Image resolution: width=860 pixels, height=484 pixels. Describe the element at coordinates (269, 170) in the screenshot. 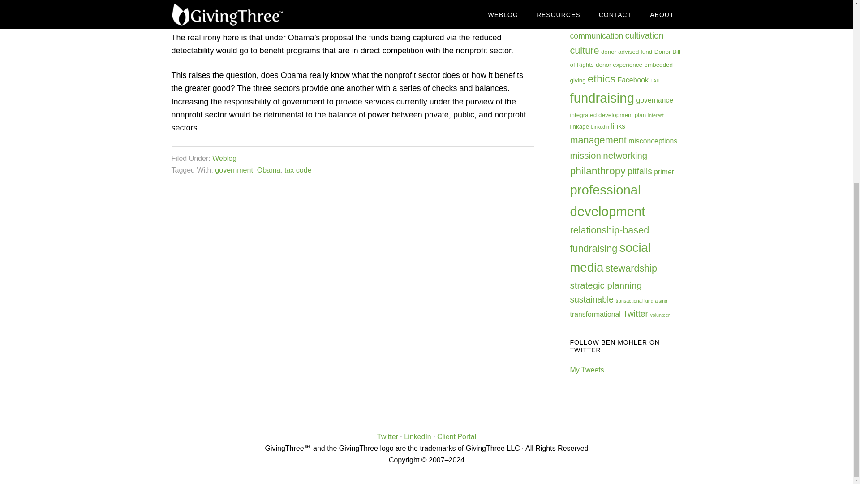

I see `Obama` at that location.